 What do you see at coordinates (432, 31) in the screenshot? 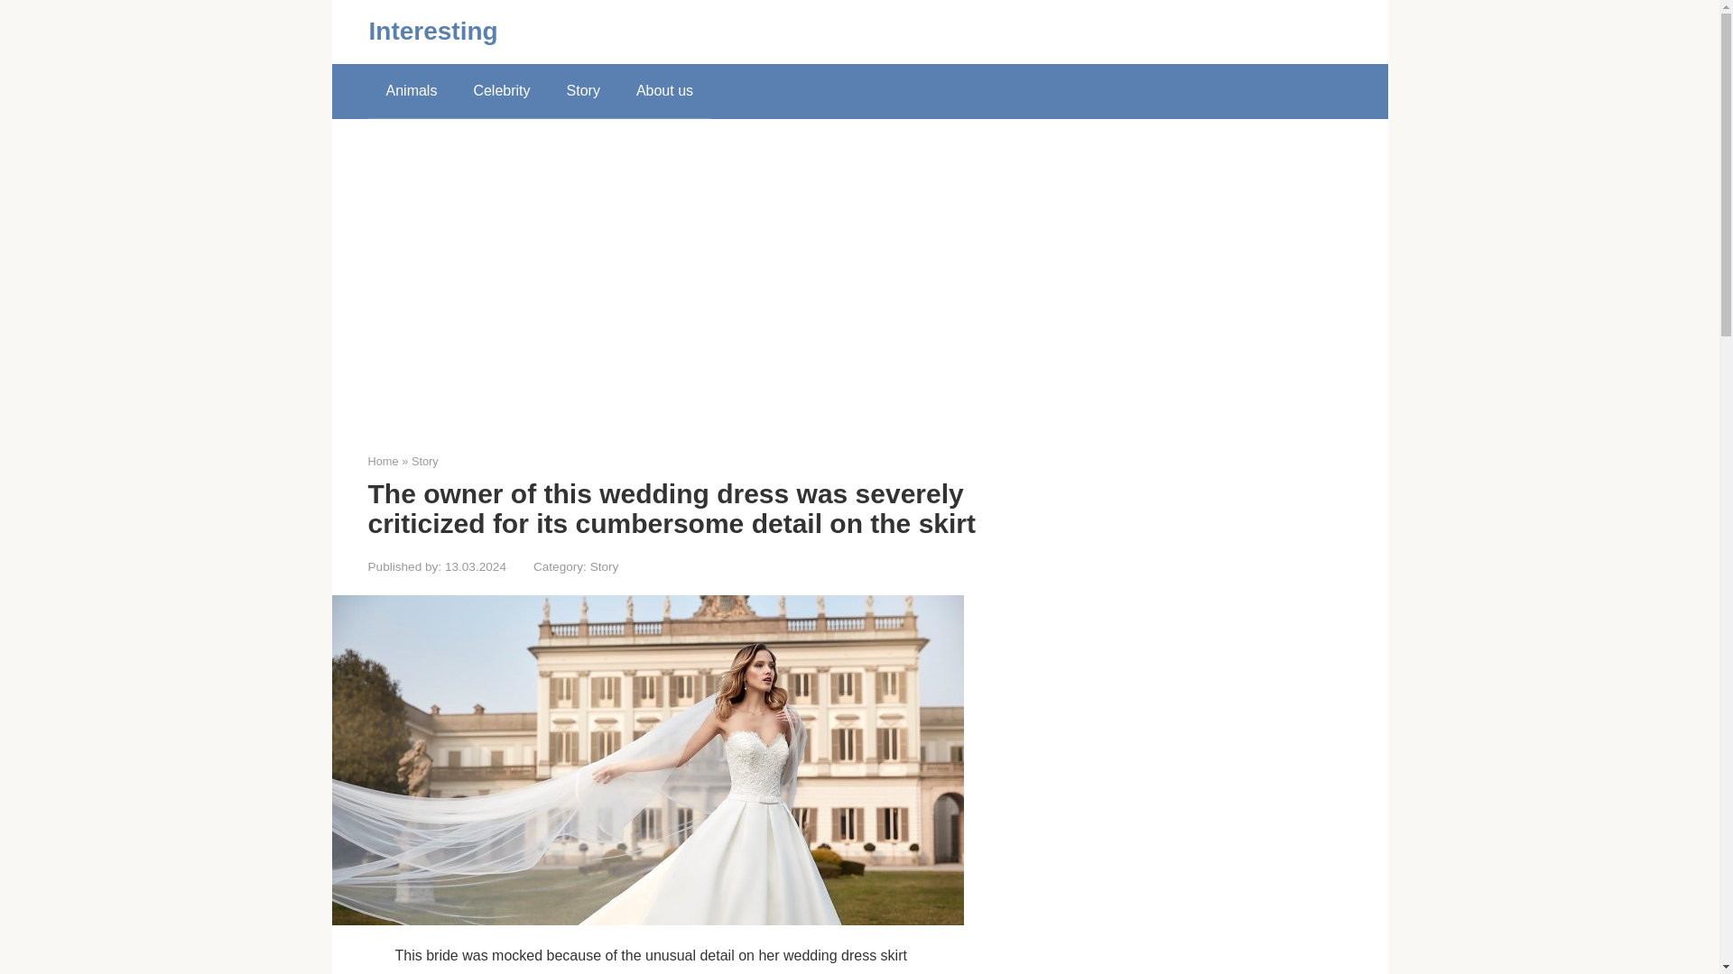
I see `Interesting` at bounding box center [432, 31].